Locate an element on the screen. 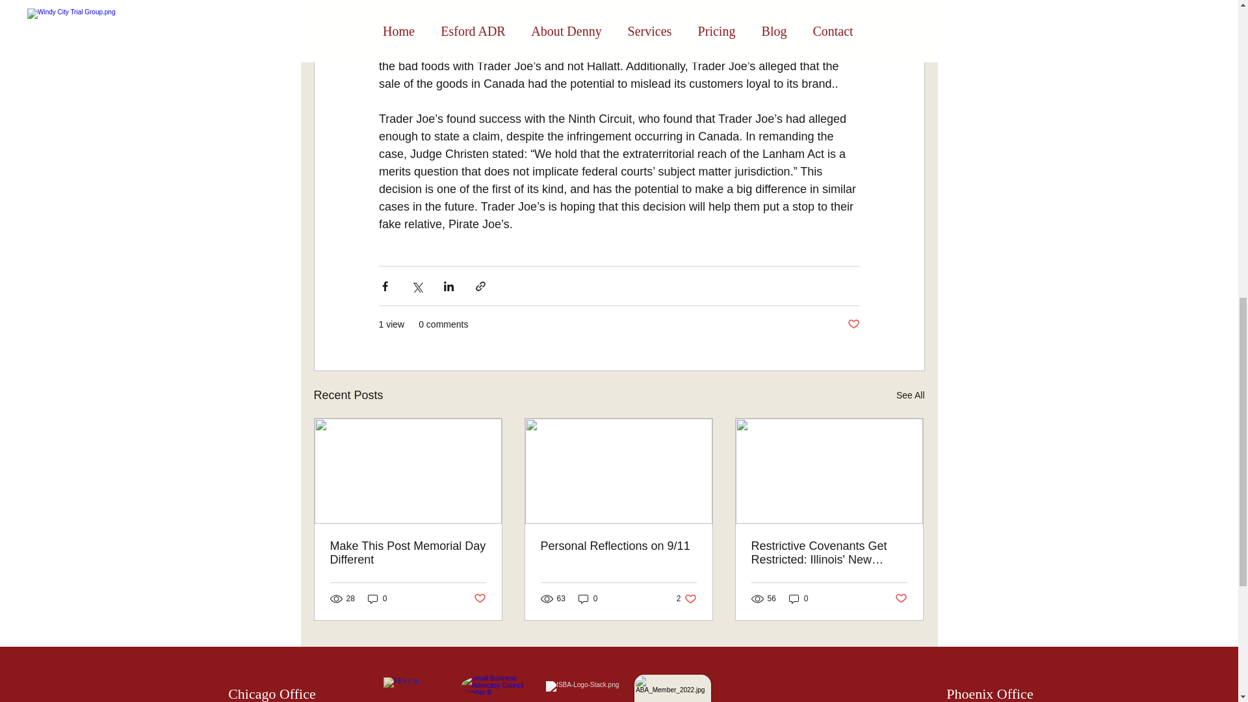 The height and width of the screenshot is (702, 1248). Post not marked as liked is located at coordinates (408, 552).